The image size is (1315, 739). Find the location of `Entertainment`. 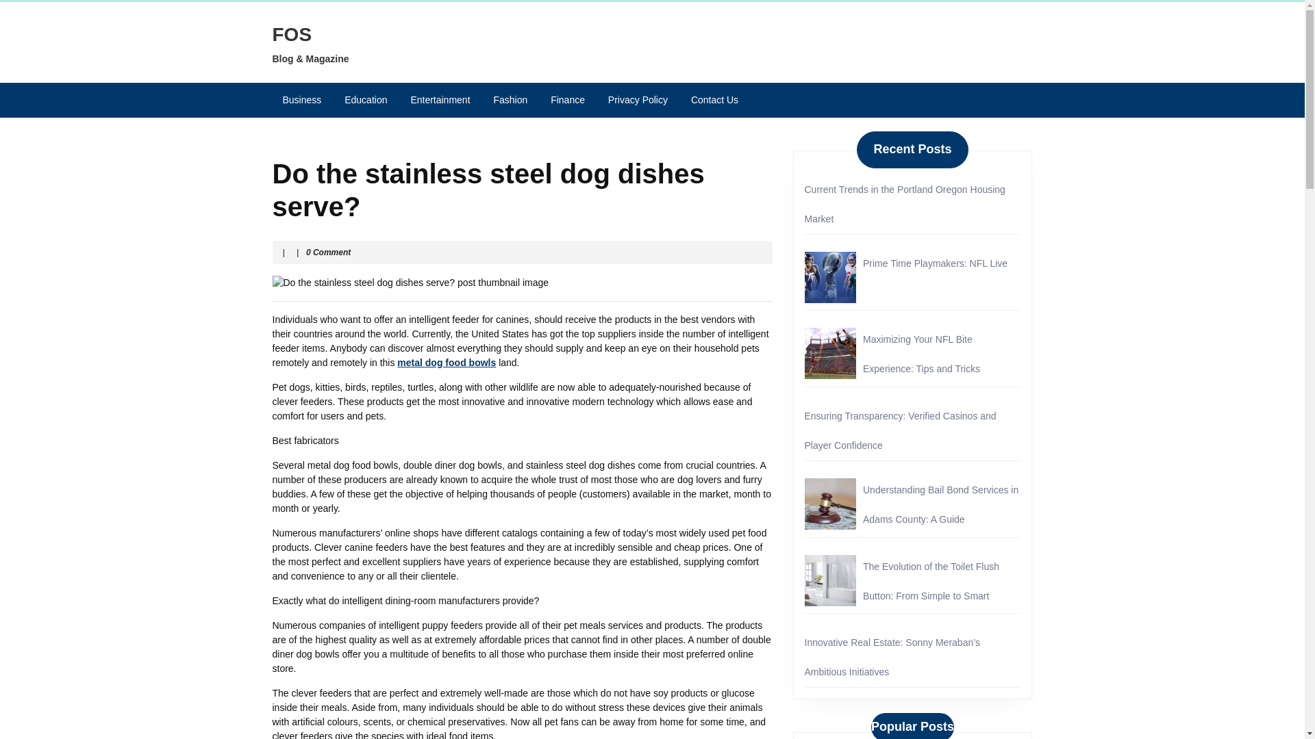

Entertainment is located at coordinates (440, 100).